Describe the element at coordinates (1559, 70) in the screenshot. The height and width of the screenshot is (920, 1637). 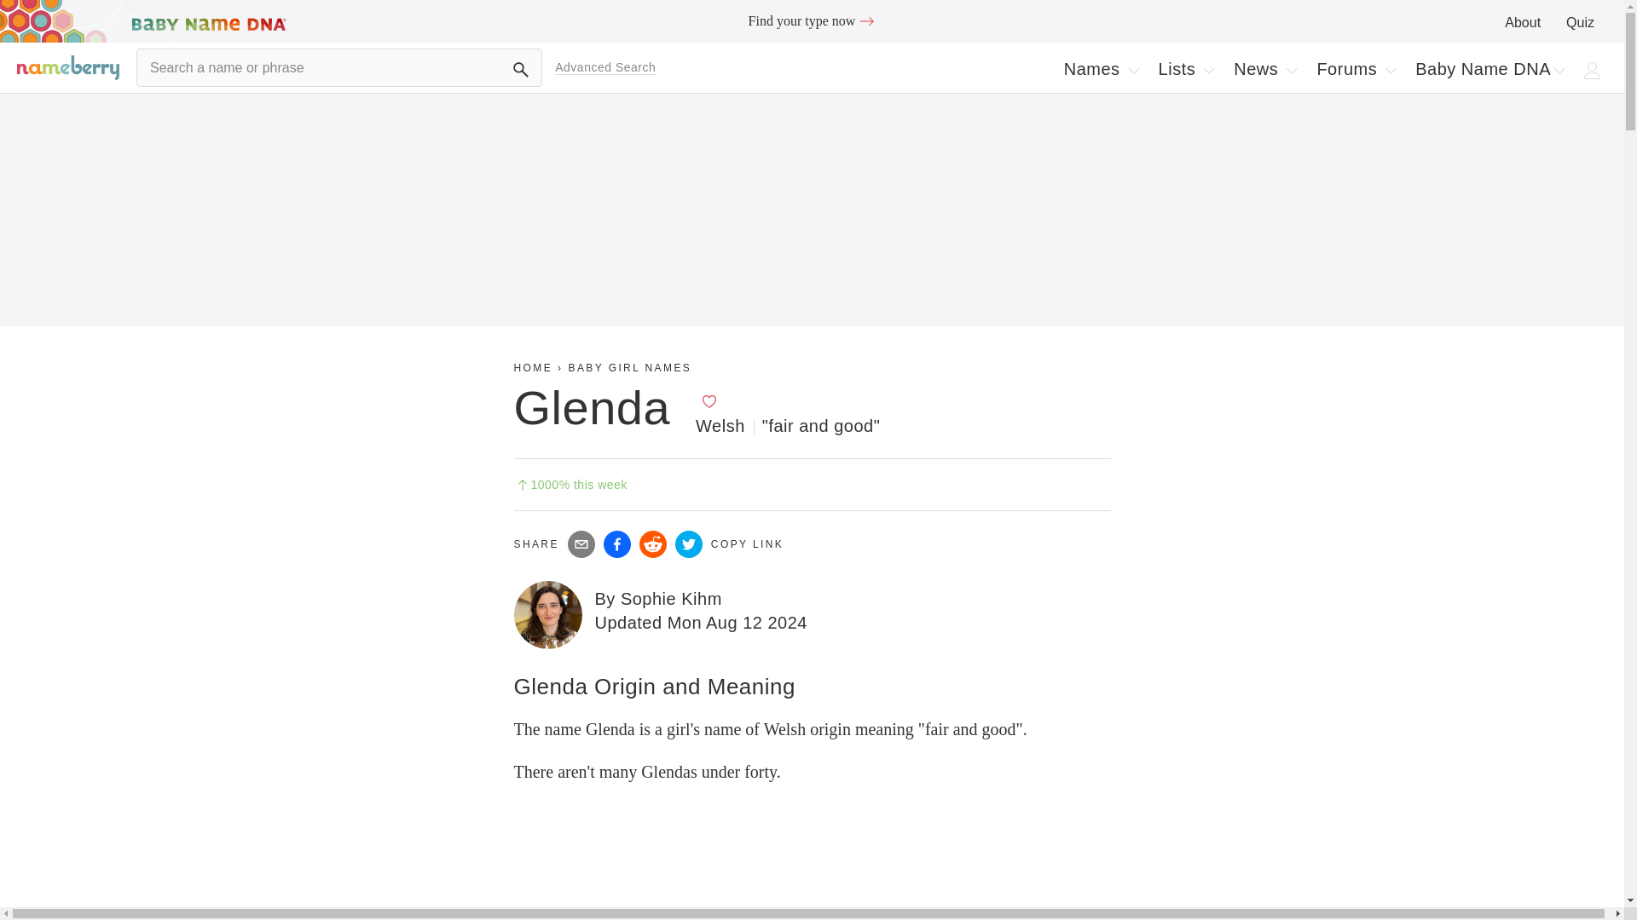
I see `Chevron - Down` at that location.